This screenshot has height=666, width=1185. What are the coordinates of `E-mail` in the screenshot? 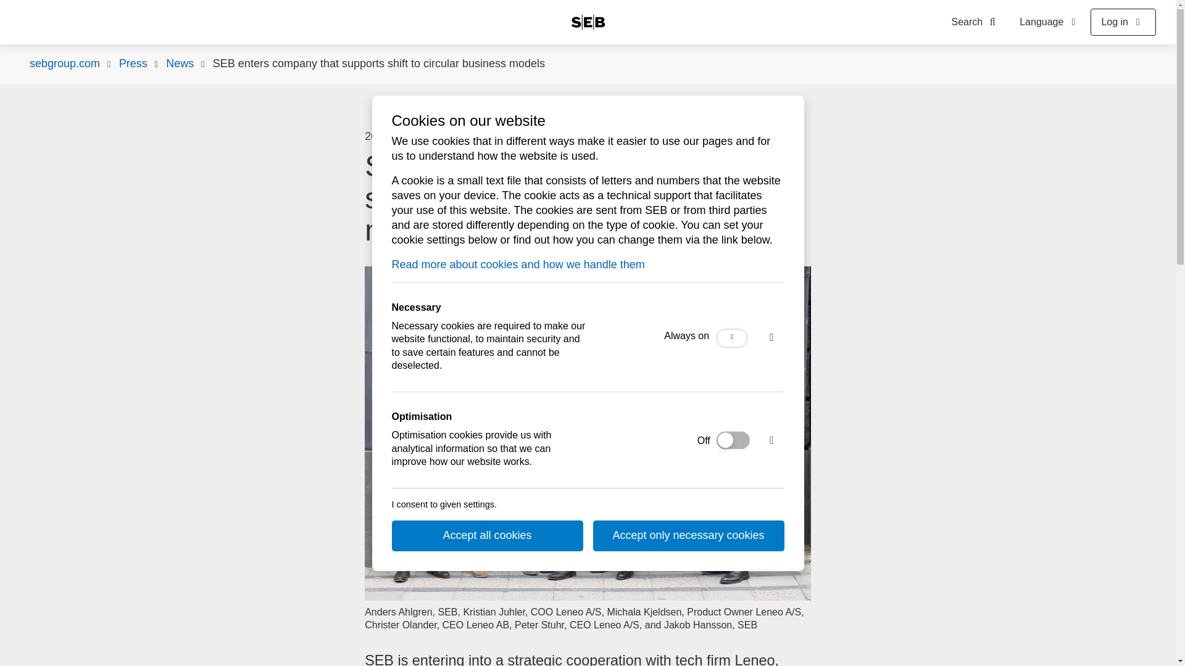 It's located at (589, 137).